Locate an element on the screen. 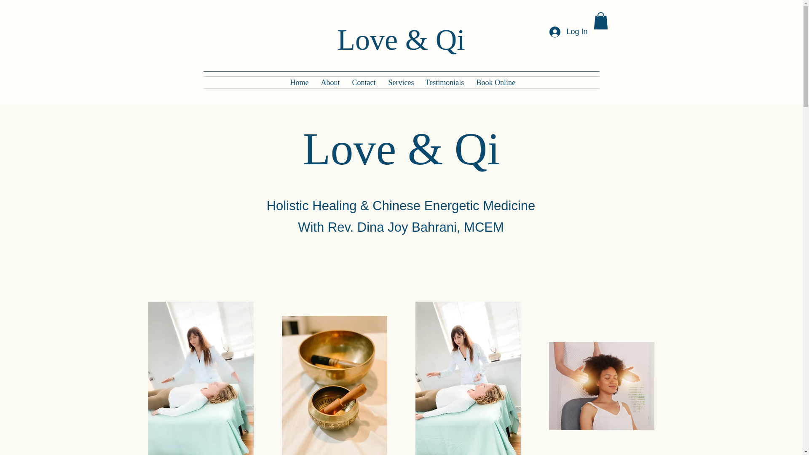  Home is located at coordinates (299, 83).